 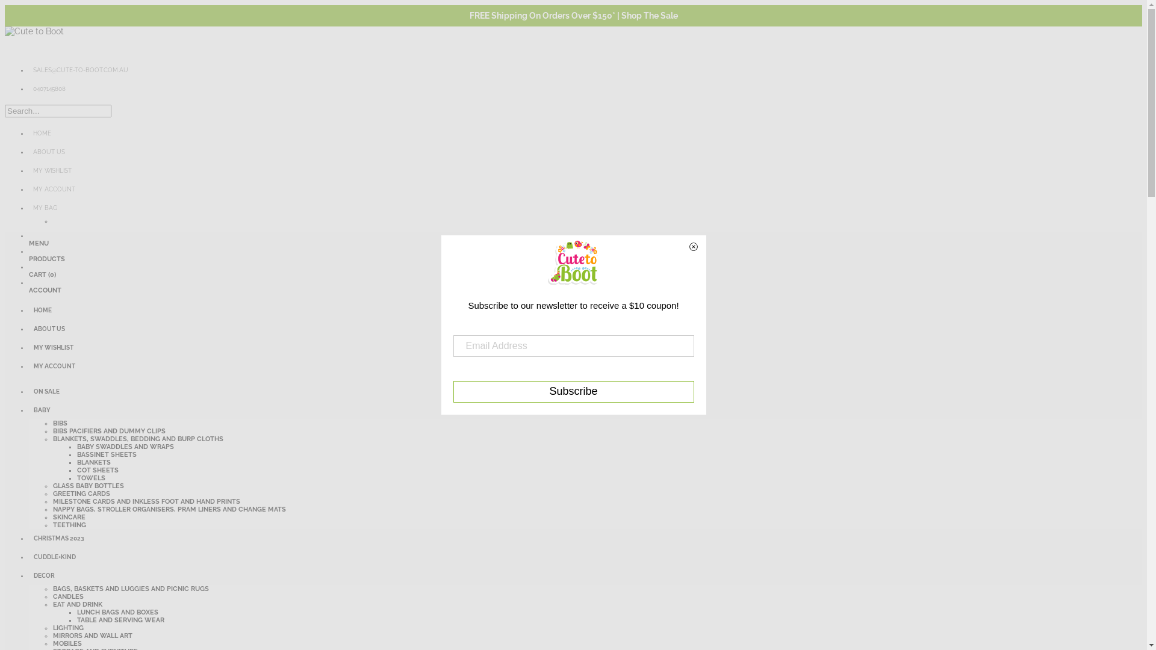 I want to click on CHRISTMAS 2023, so click(x=585, y=538).